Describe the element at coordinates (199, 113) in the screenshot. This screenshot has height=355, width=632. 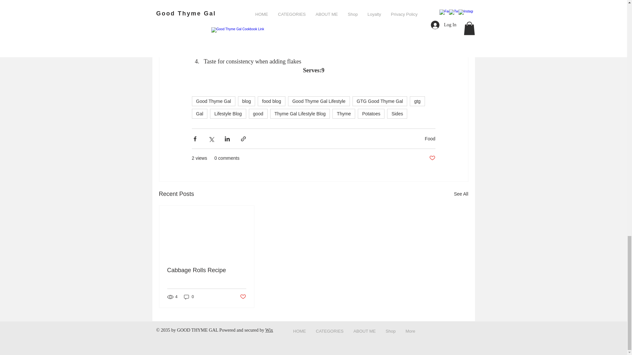
I see `Gal` at that location.